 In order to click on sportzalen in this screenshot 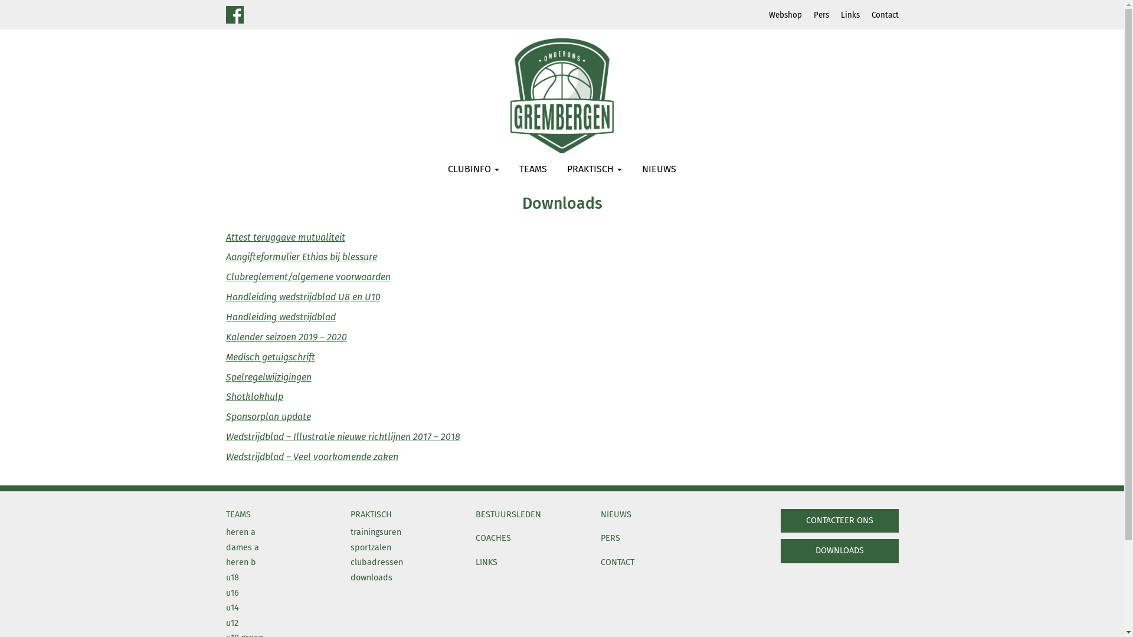, I will do `click(371, 547)`.